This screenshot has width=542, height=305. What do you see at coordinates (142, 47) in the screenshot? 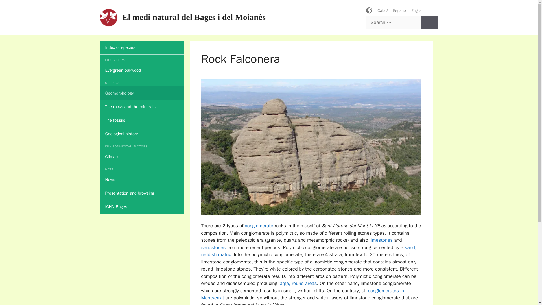
I see `Index of species` at bounding box center [142, 47].